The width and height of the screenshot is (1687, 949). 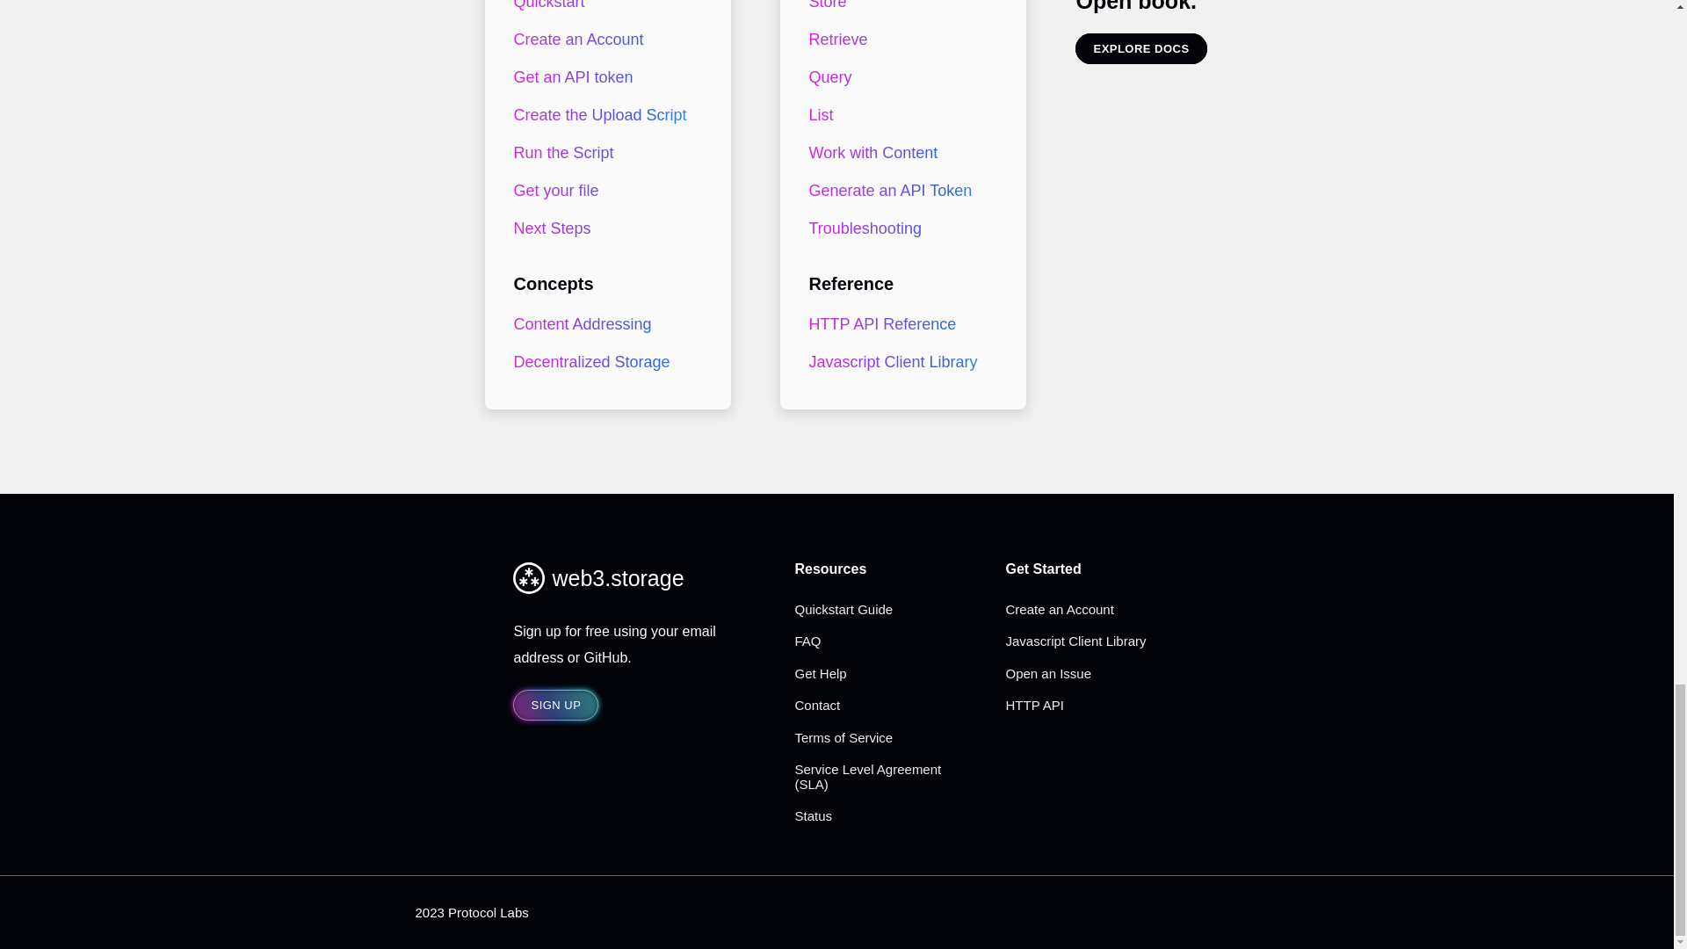 I want to click on Quickstart, so click(x=604, y=11).